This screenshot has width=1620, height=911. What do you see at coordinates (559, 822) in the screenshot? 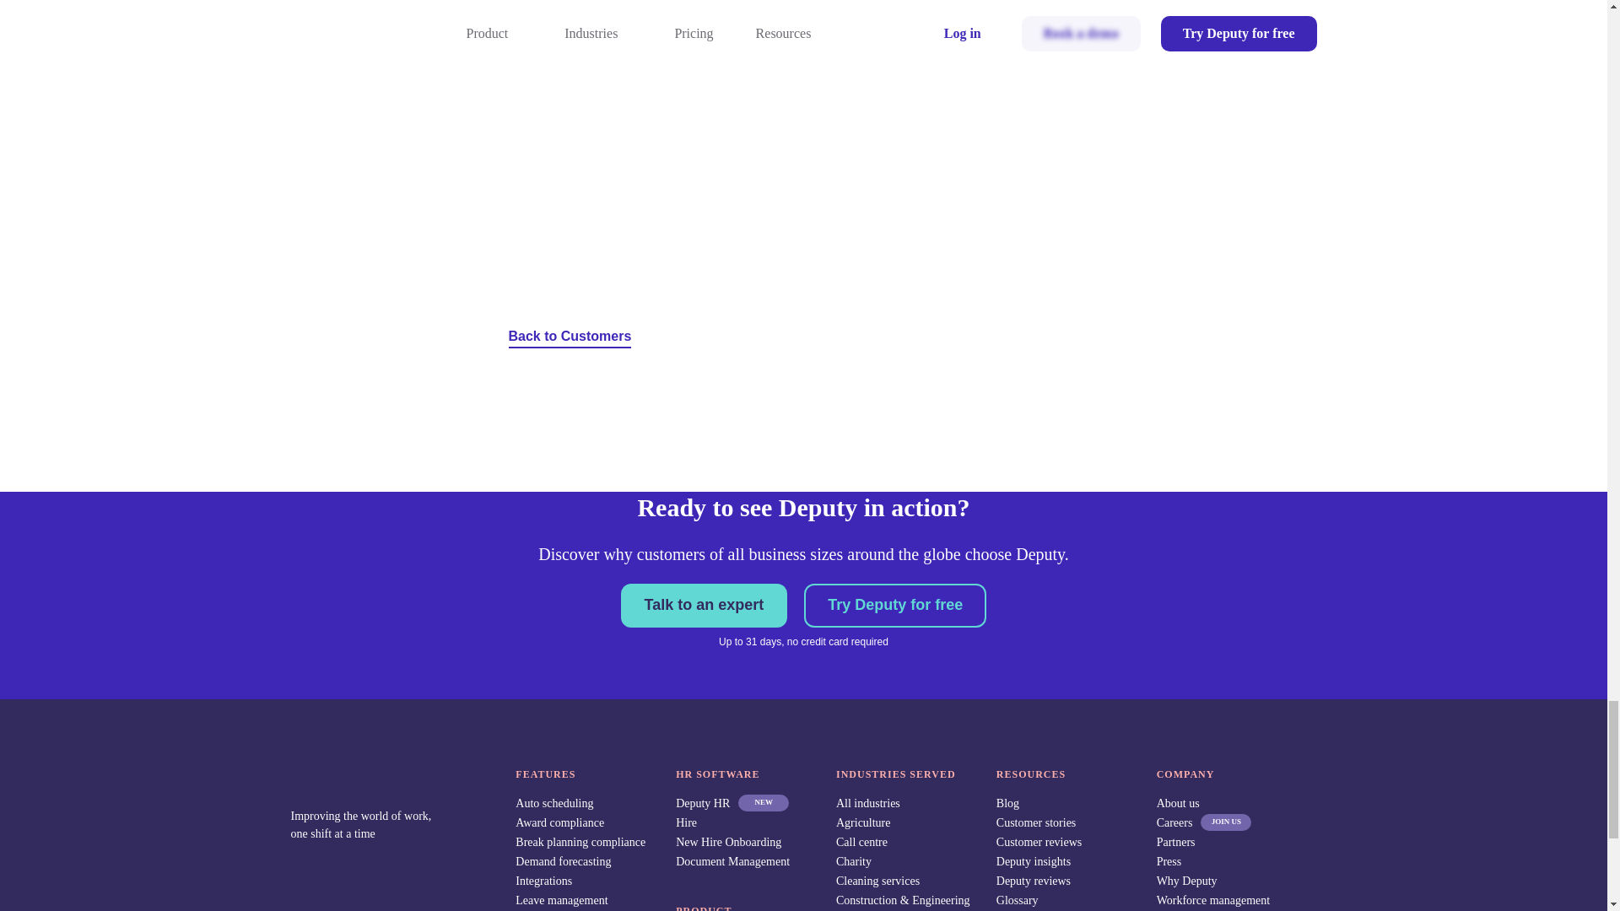
I see `Award compliance` at bounding box center [559, 822].